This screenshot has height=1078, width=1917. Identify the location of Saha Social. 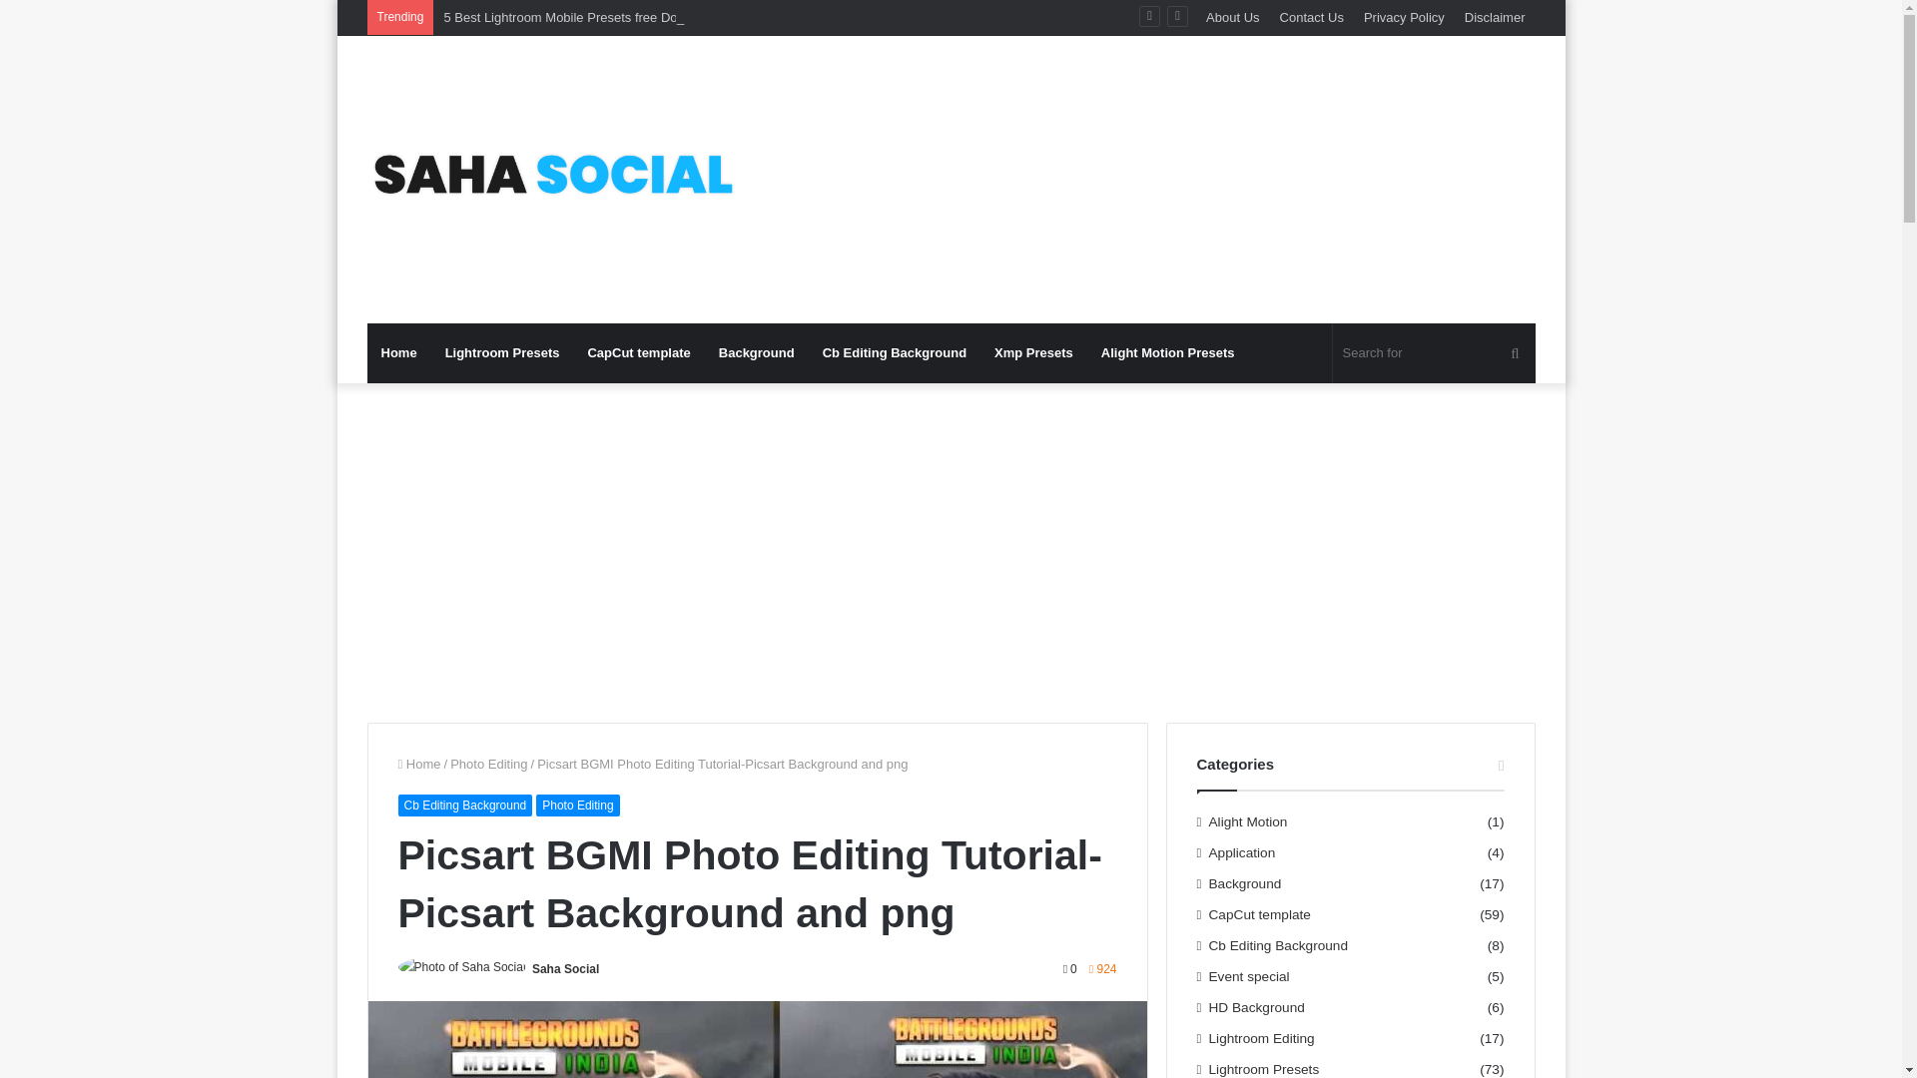
(551, 180).